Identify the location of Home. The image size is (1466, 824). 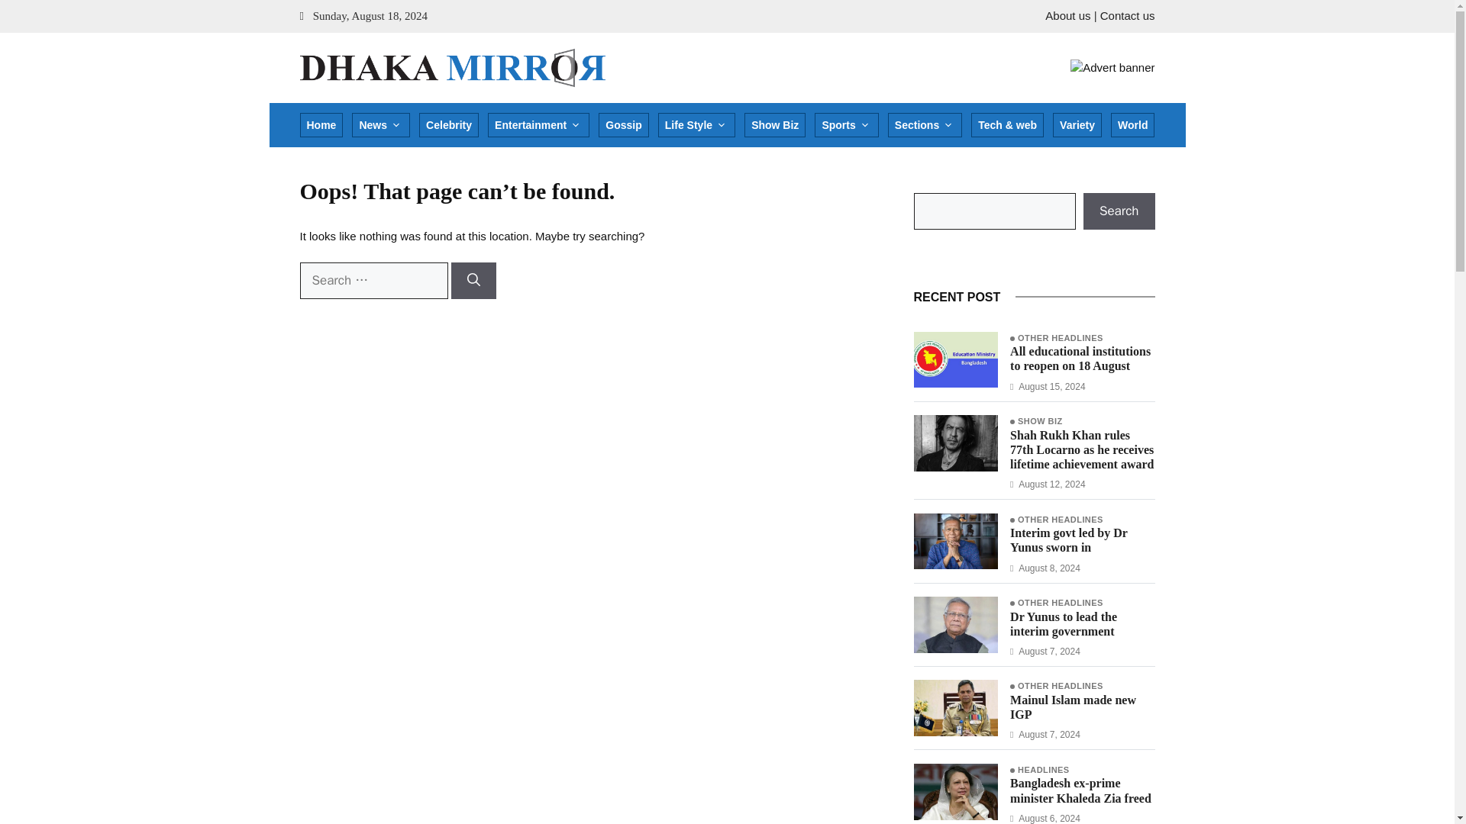
(321, 125).